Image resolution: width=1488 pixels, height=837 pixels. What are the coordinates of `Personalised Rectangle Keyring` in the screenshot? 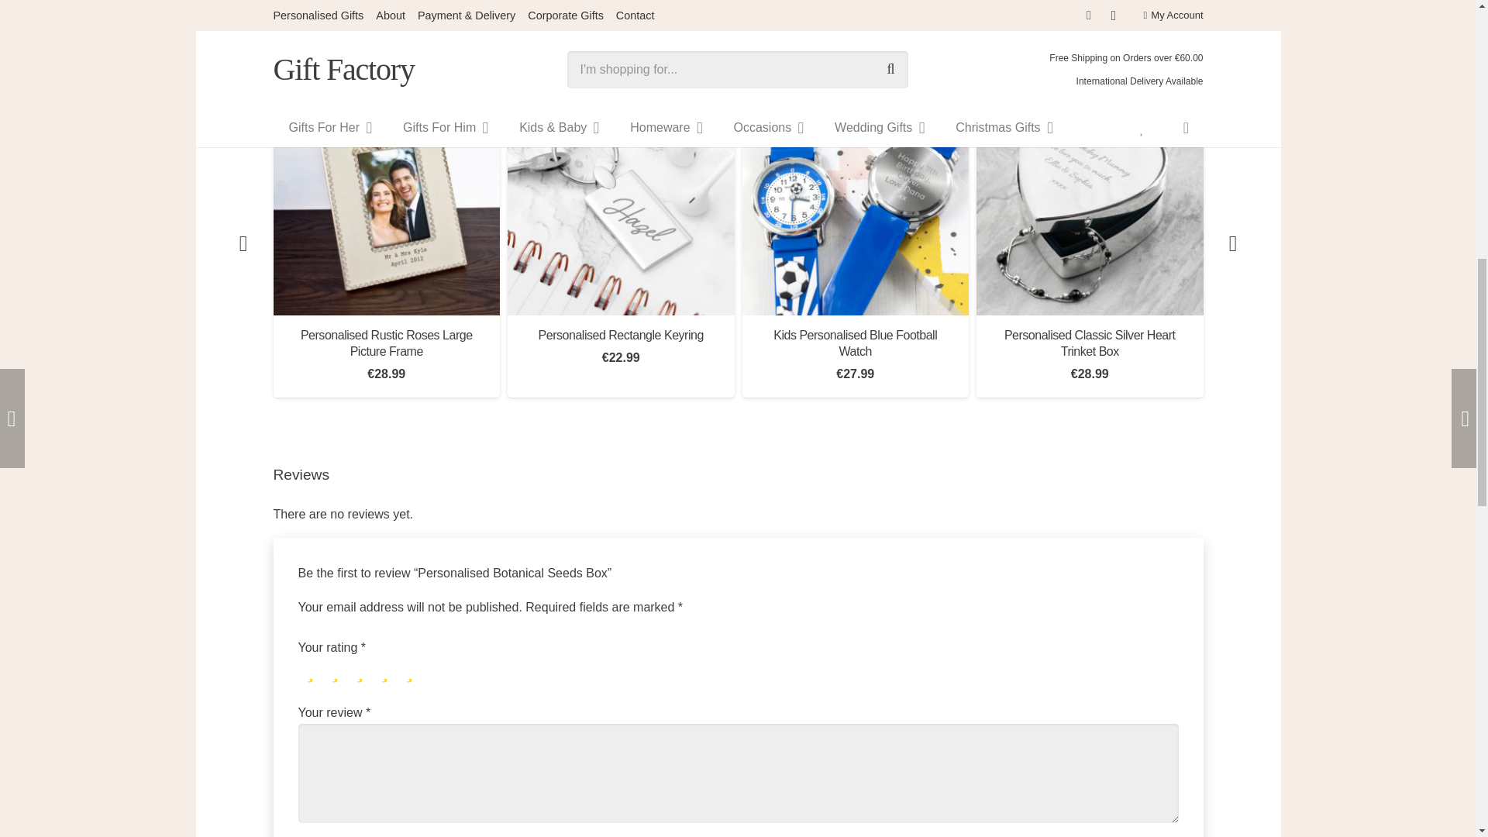 It's located at (621, 201).